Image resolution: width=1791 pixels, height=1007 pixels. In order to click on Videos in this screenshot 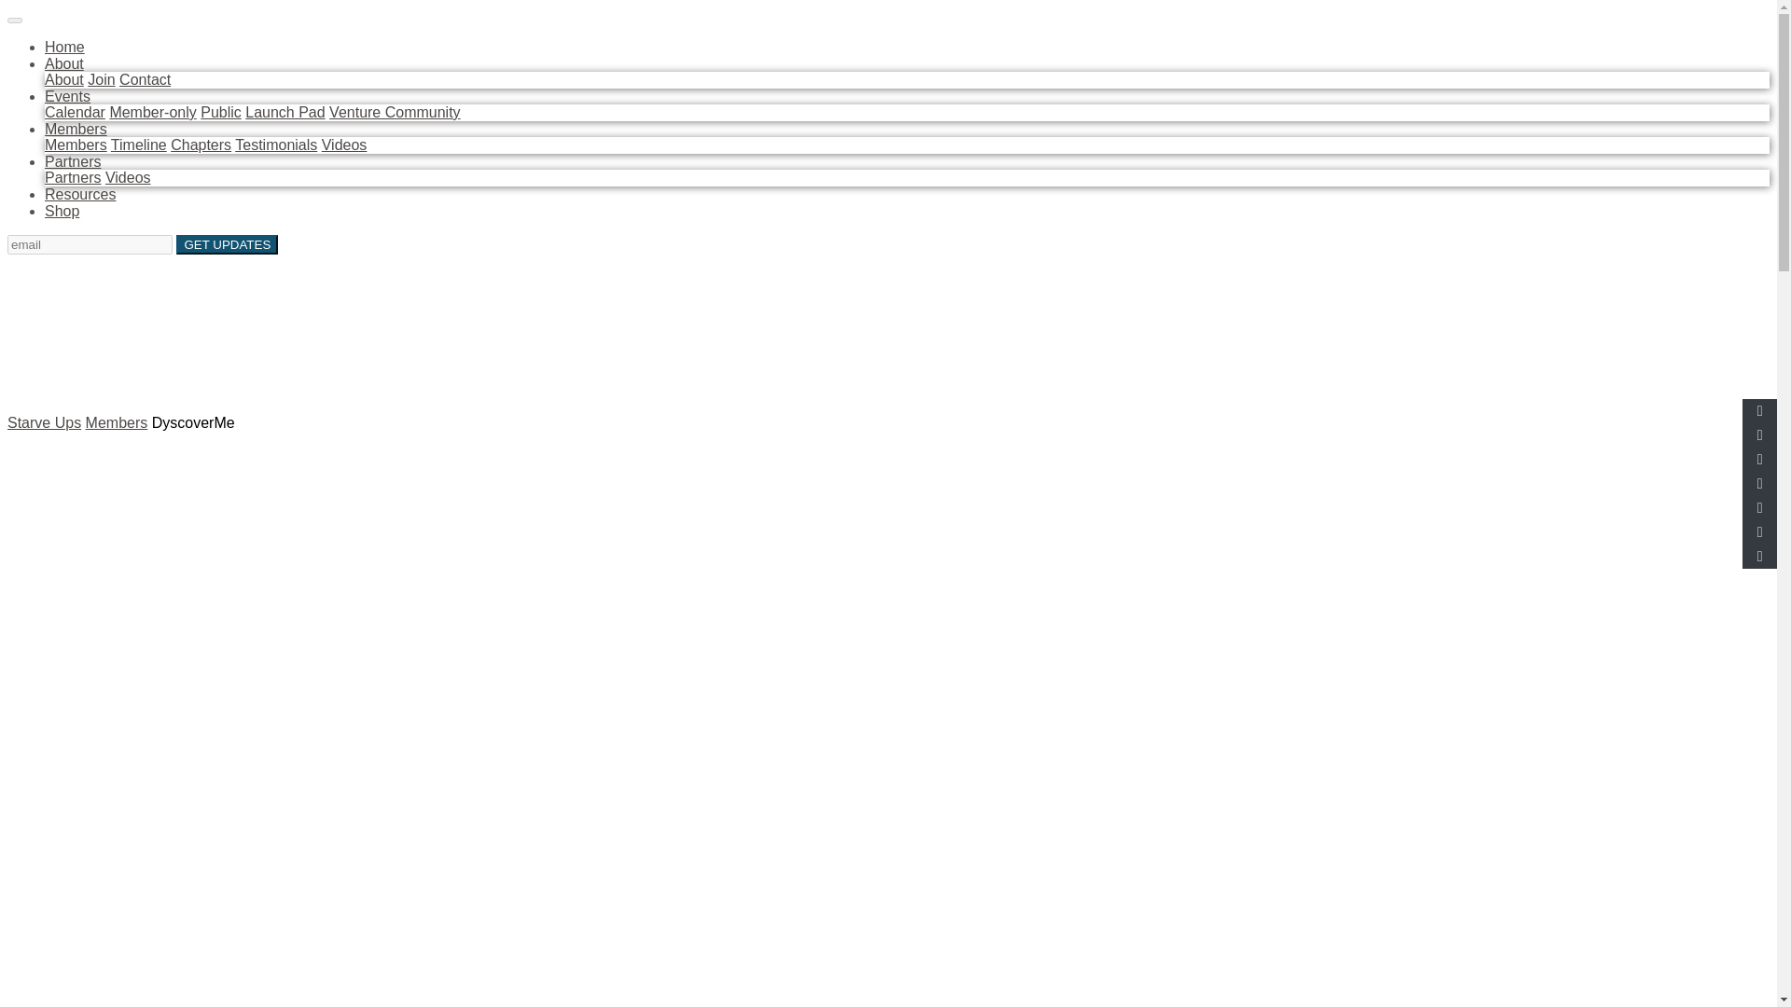, I will do `click(128, 177)`.